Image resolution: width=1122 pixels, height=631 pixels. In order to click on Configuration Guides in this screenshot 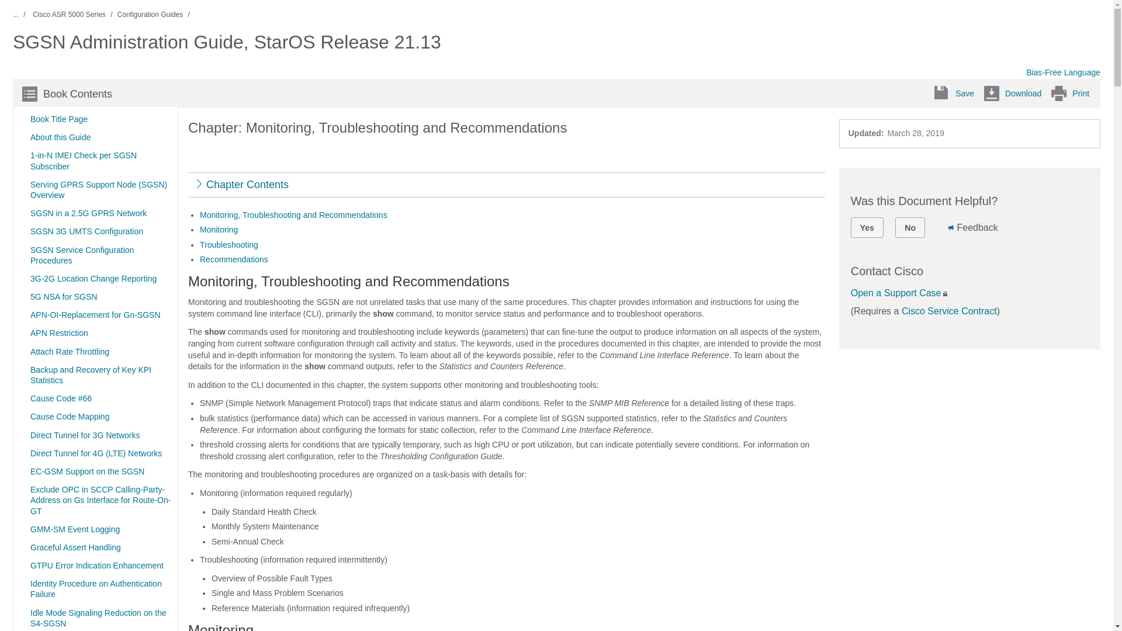, I will do `click(151, 15)`.